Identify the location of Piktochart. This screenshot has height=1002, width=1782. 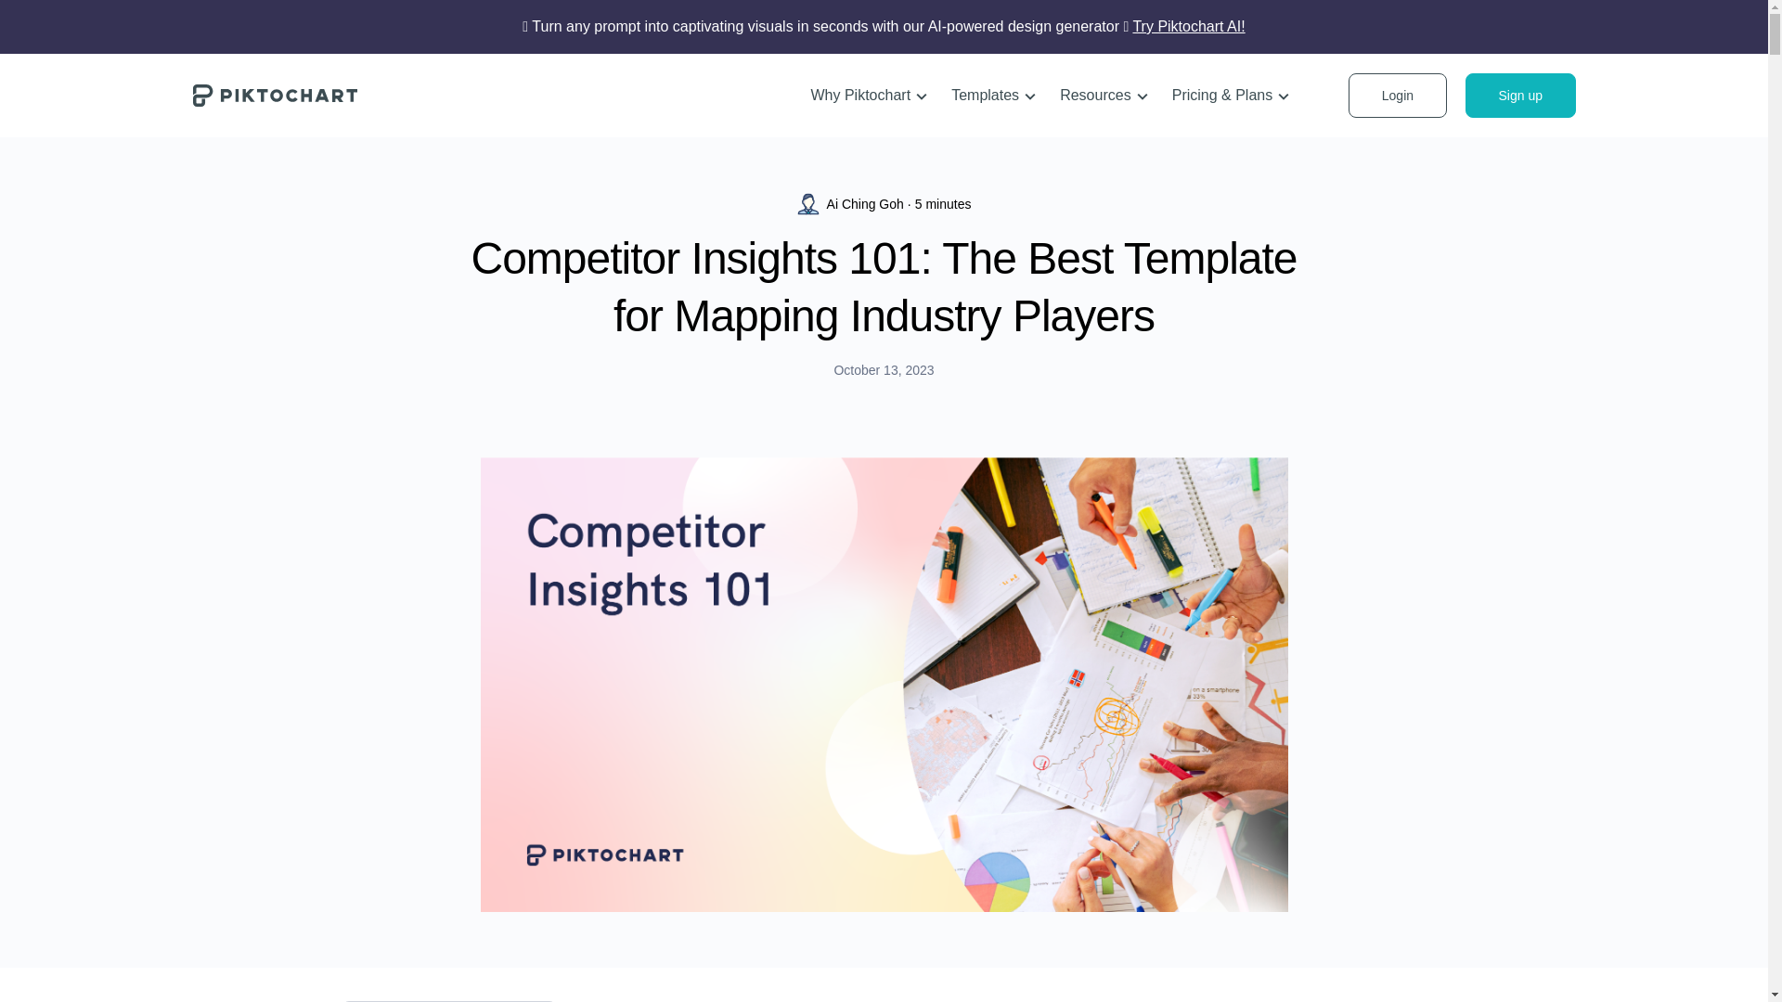
(275, 95).